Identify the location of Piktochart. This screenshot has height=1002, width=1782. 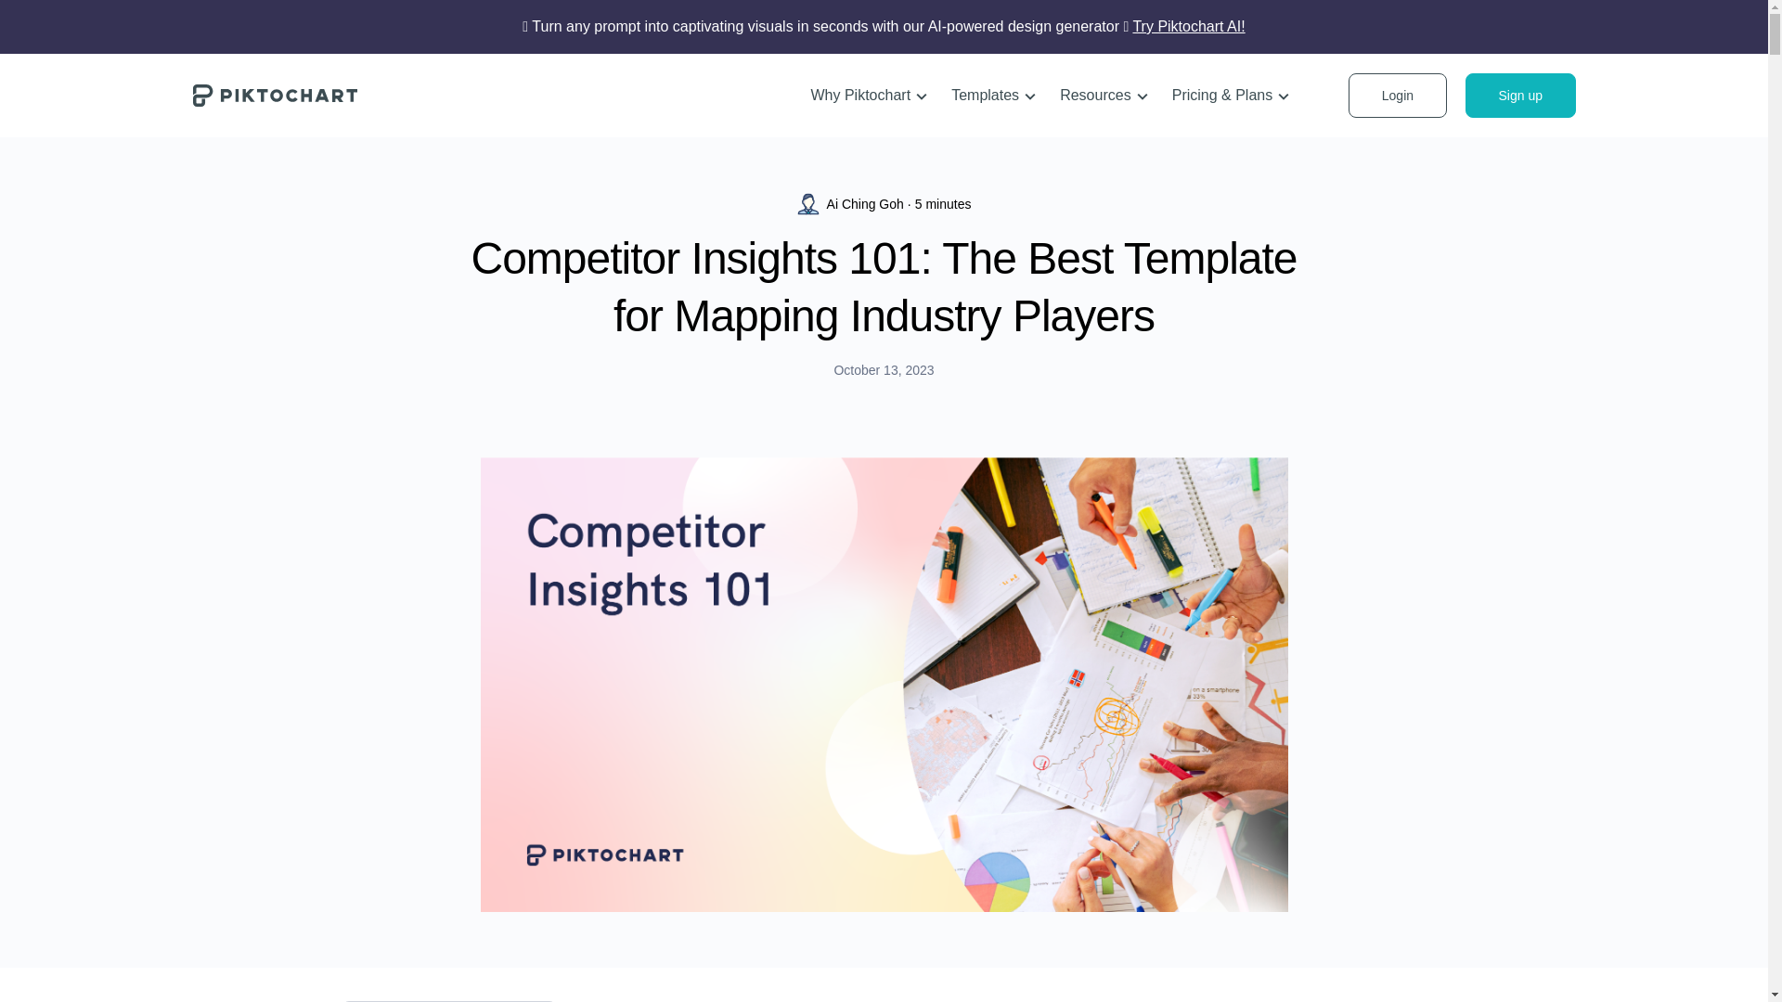
(275, 95).